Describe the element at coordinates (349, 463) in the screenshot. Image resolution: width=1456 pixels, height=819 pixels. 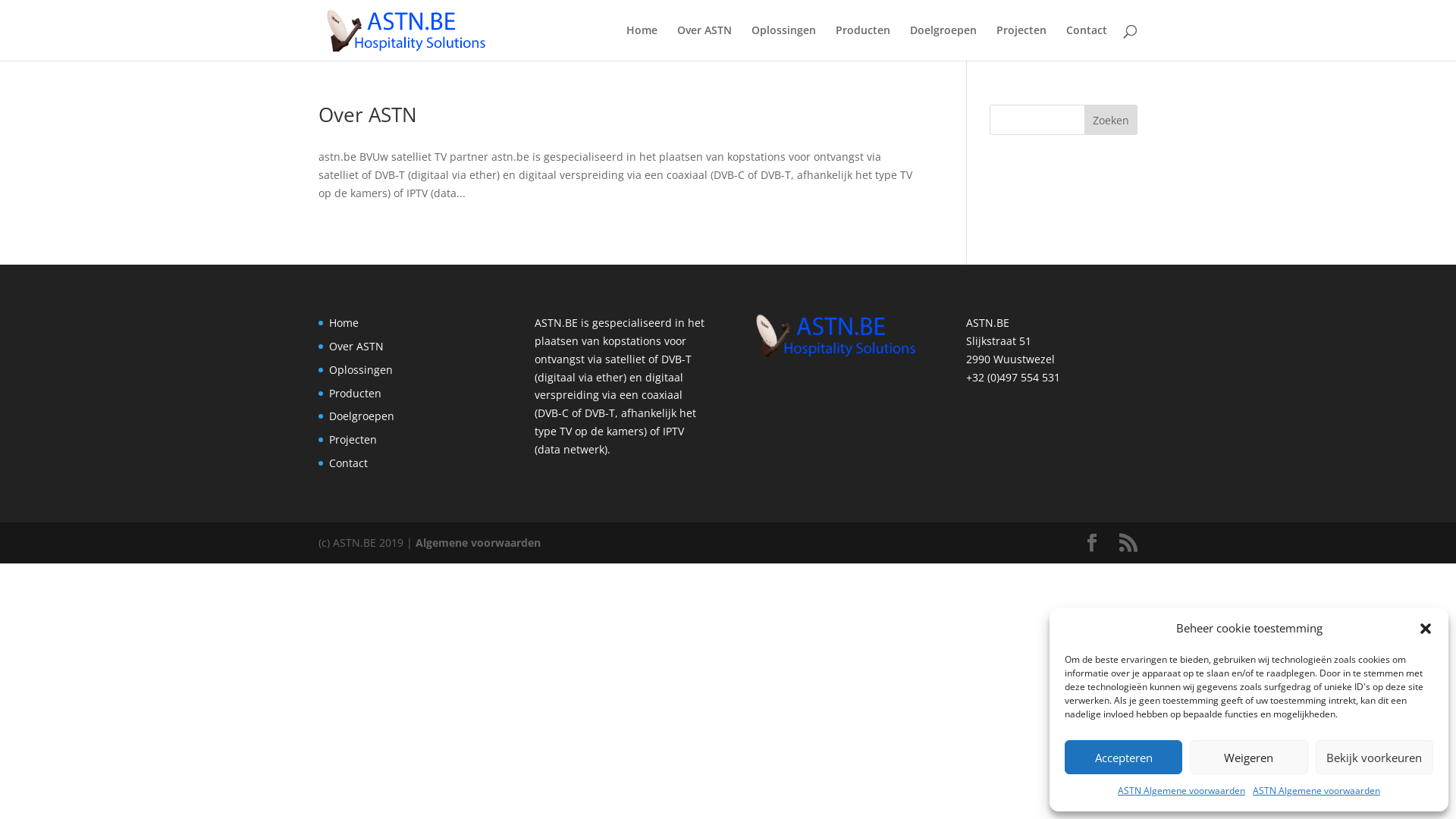
I see `Contact` at that location.